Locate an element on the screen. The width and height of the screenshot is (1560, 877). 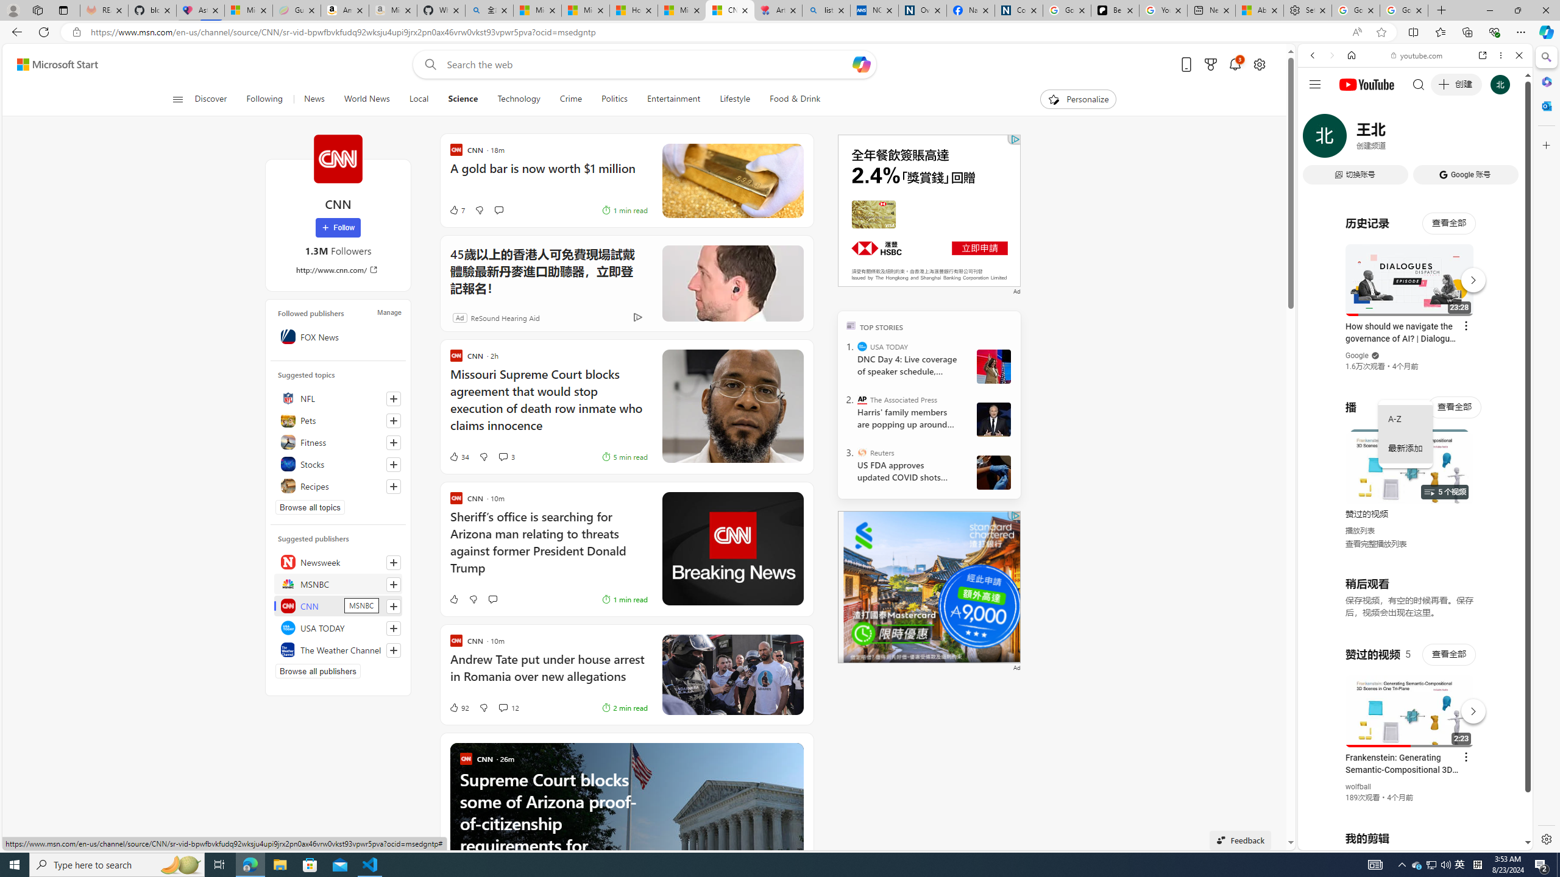
Stocks is located at coordinates (338, 464).